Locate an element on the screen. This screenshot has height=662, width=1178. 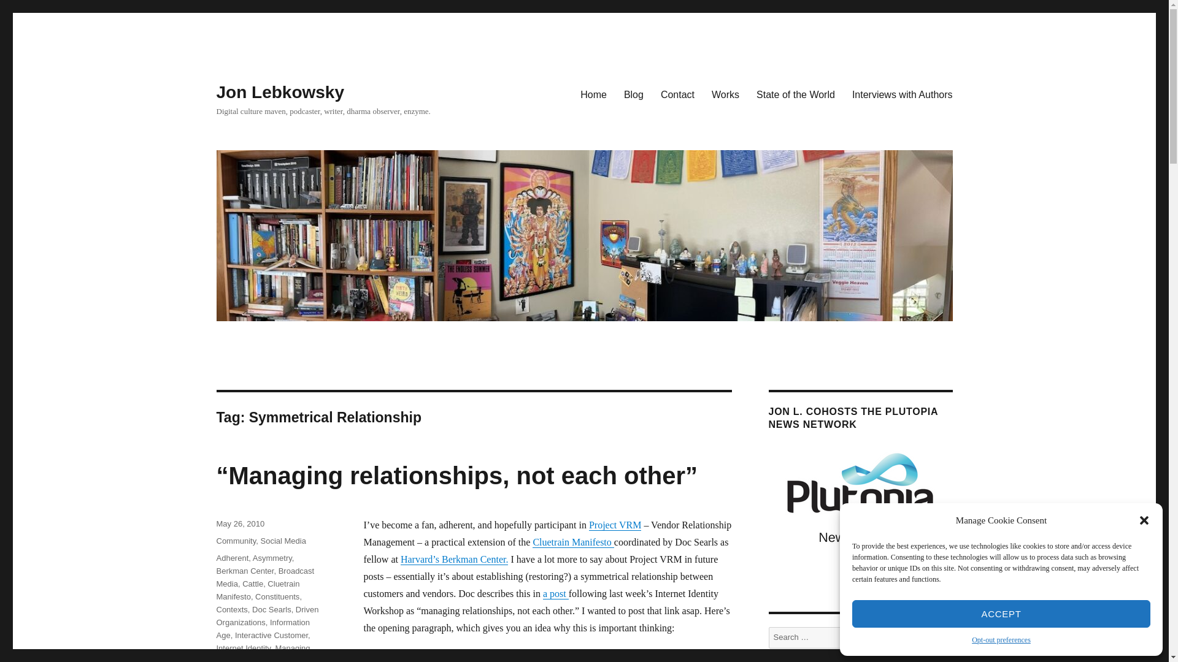
Blog is located at coordinates (633, 94).